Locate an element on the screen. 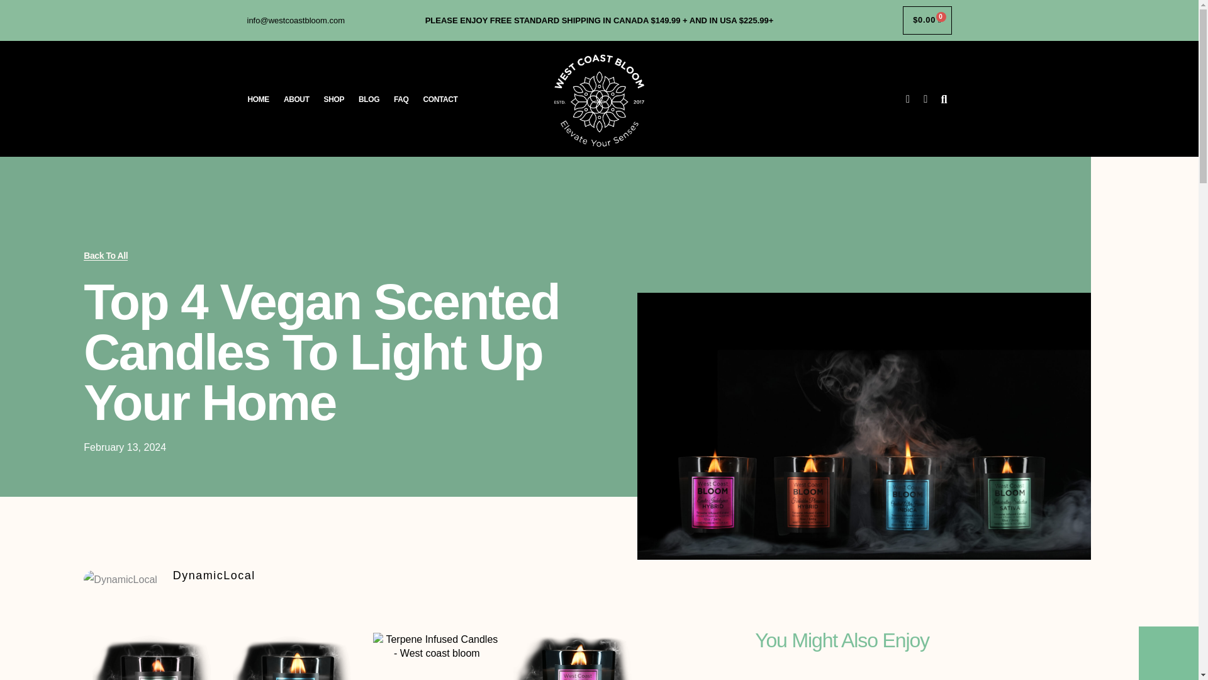 The height and width of the screenshot is (680, 1208). BLOG is located at coordinates (369, 99).